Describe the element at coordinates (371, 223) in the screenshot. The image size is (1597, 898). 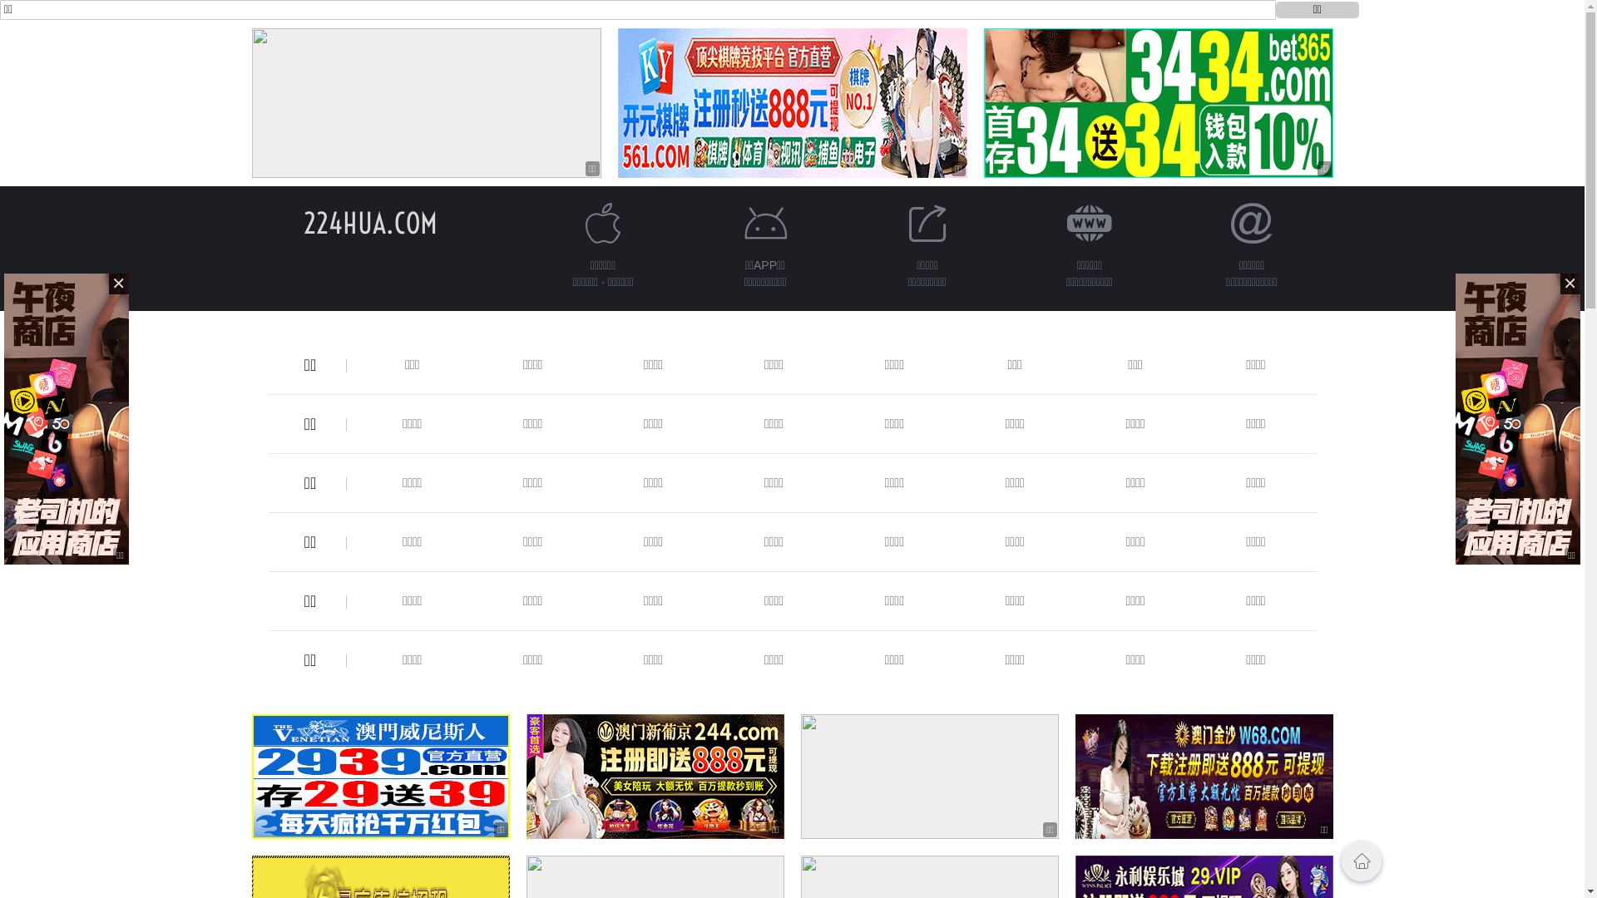
I see `224HUA.COM` at that location.